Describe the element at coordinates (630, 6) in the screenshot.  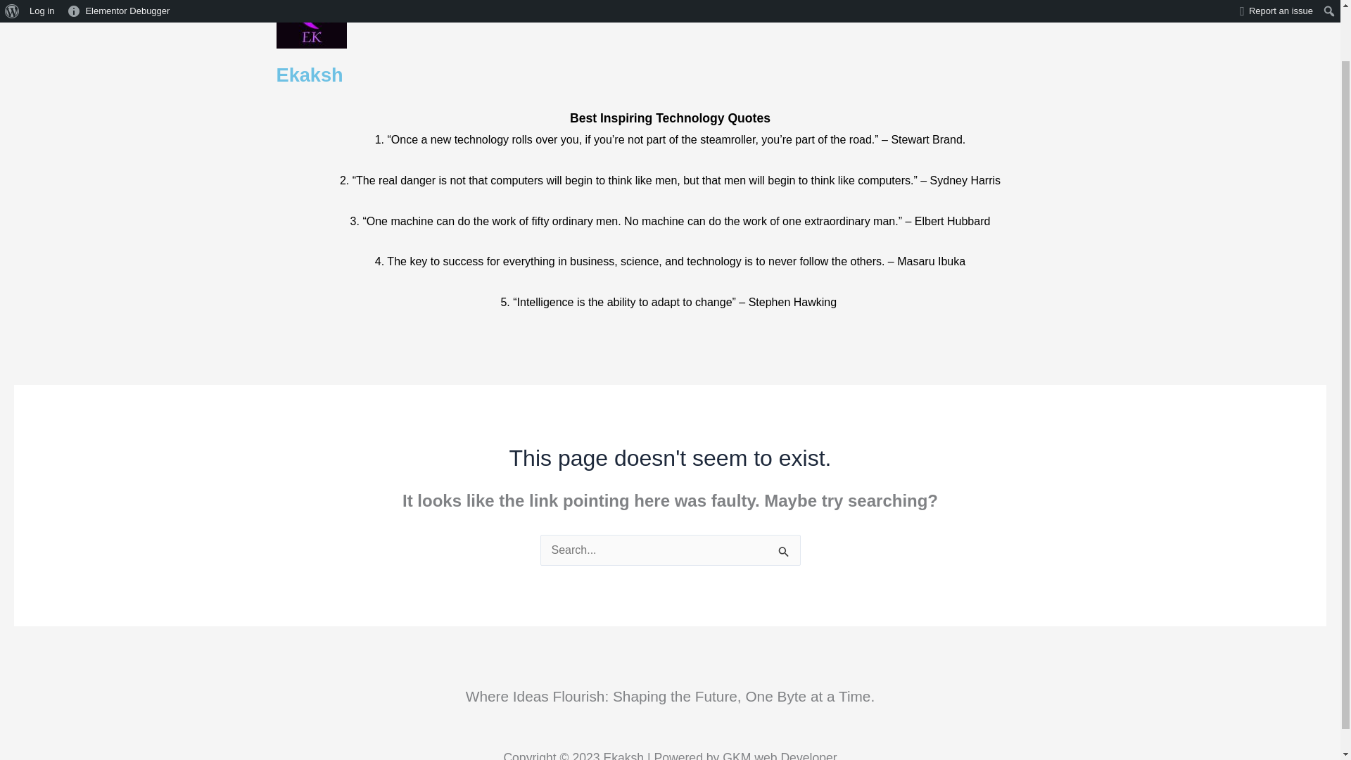
I see `Deep into Thoughts` at that location.